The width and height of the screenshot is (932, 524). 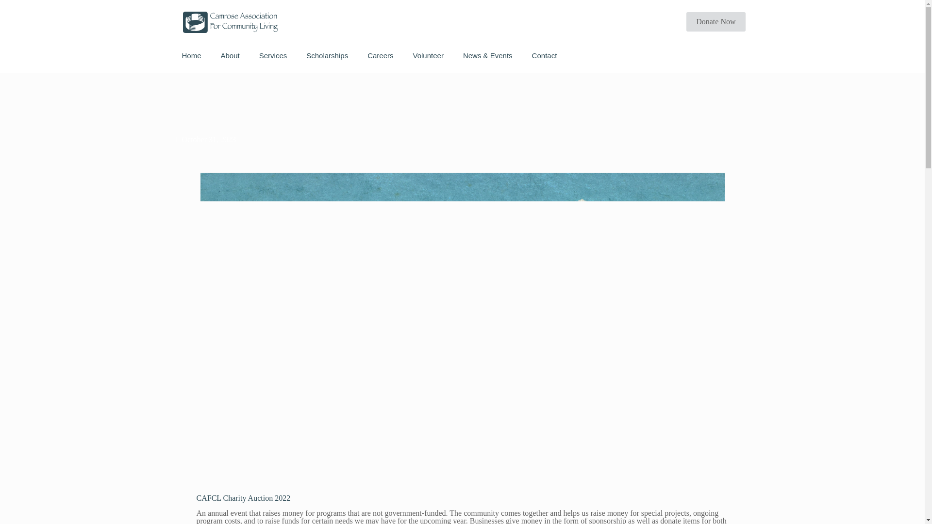 I want to click on Contact, so click(x=544, y=55).